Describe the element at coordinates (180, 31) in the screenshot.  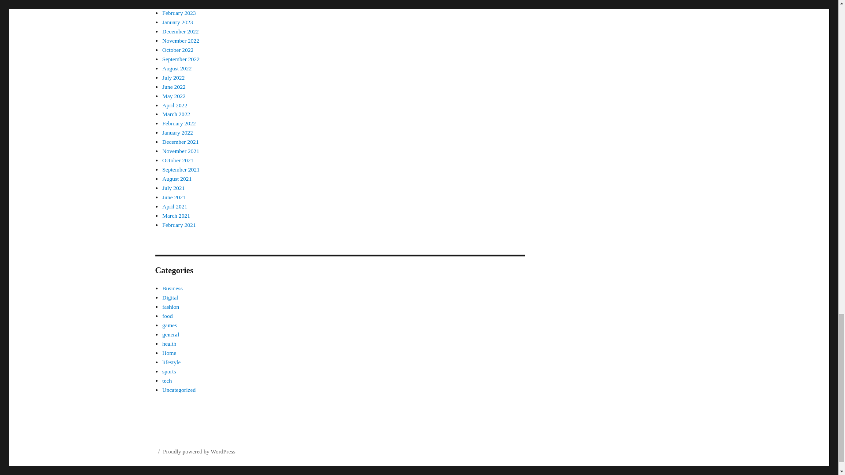
I see `December 2022` at that location.